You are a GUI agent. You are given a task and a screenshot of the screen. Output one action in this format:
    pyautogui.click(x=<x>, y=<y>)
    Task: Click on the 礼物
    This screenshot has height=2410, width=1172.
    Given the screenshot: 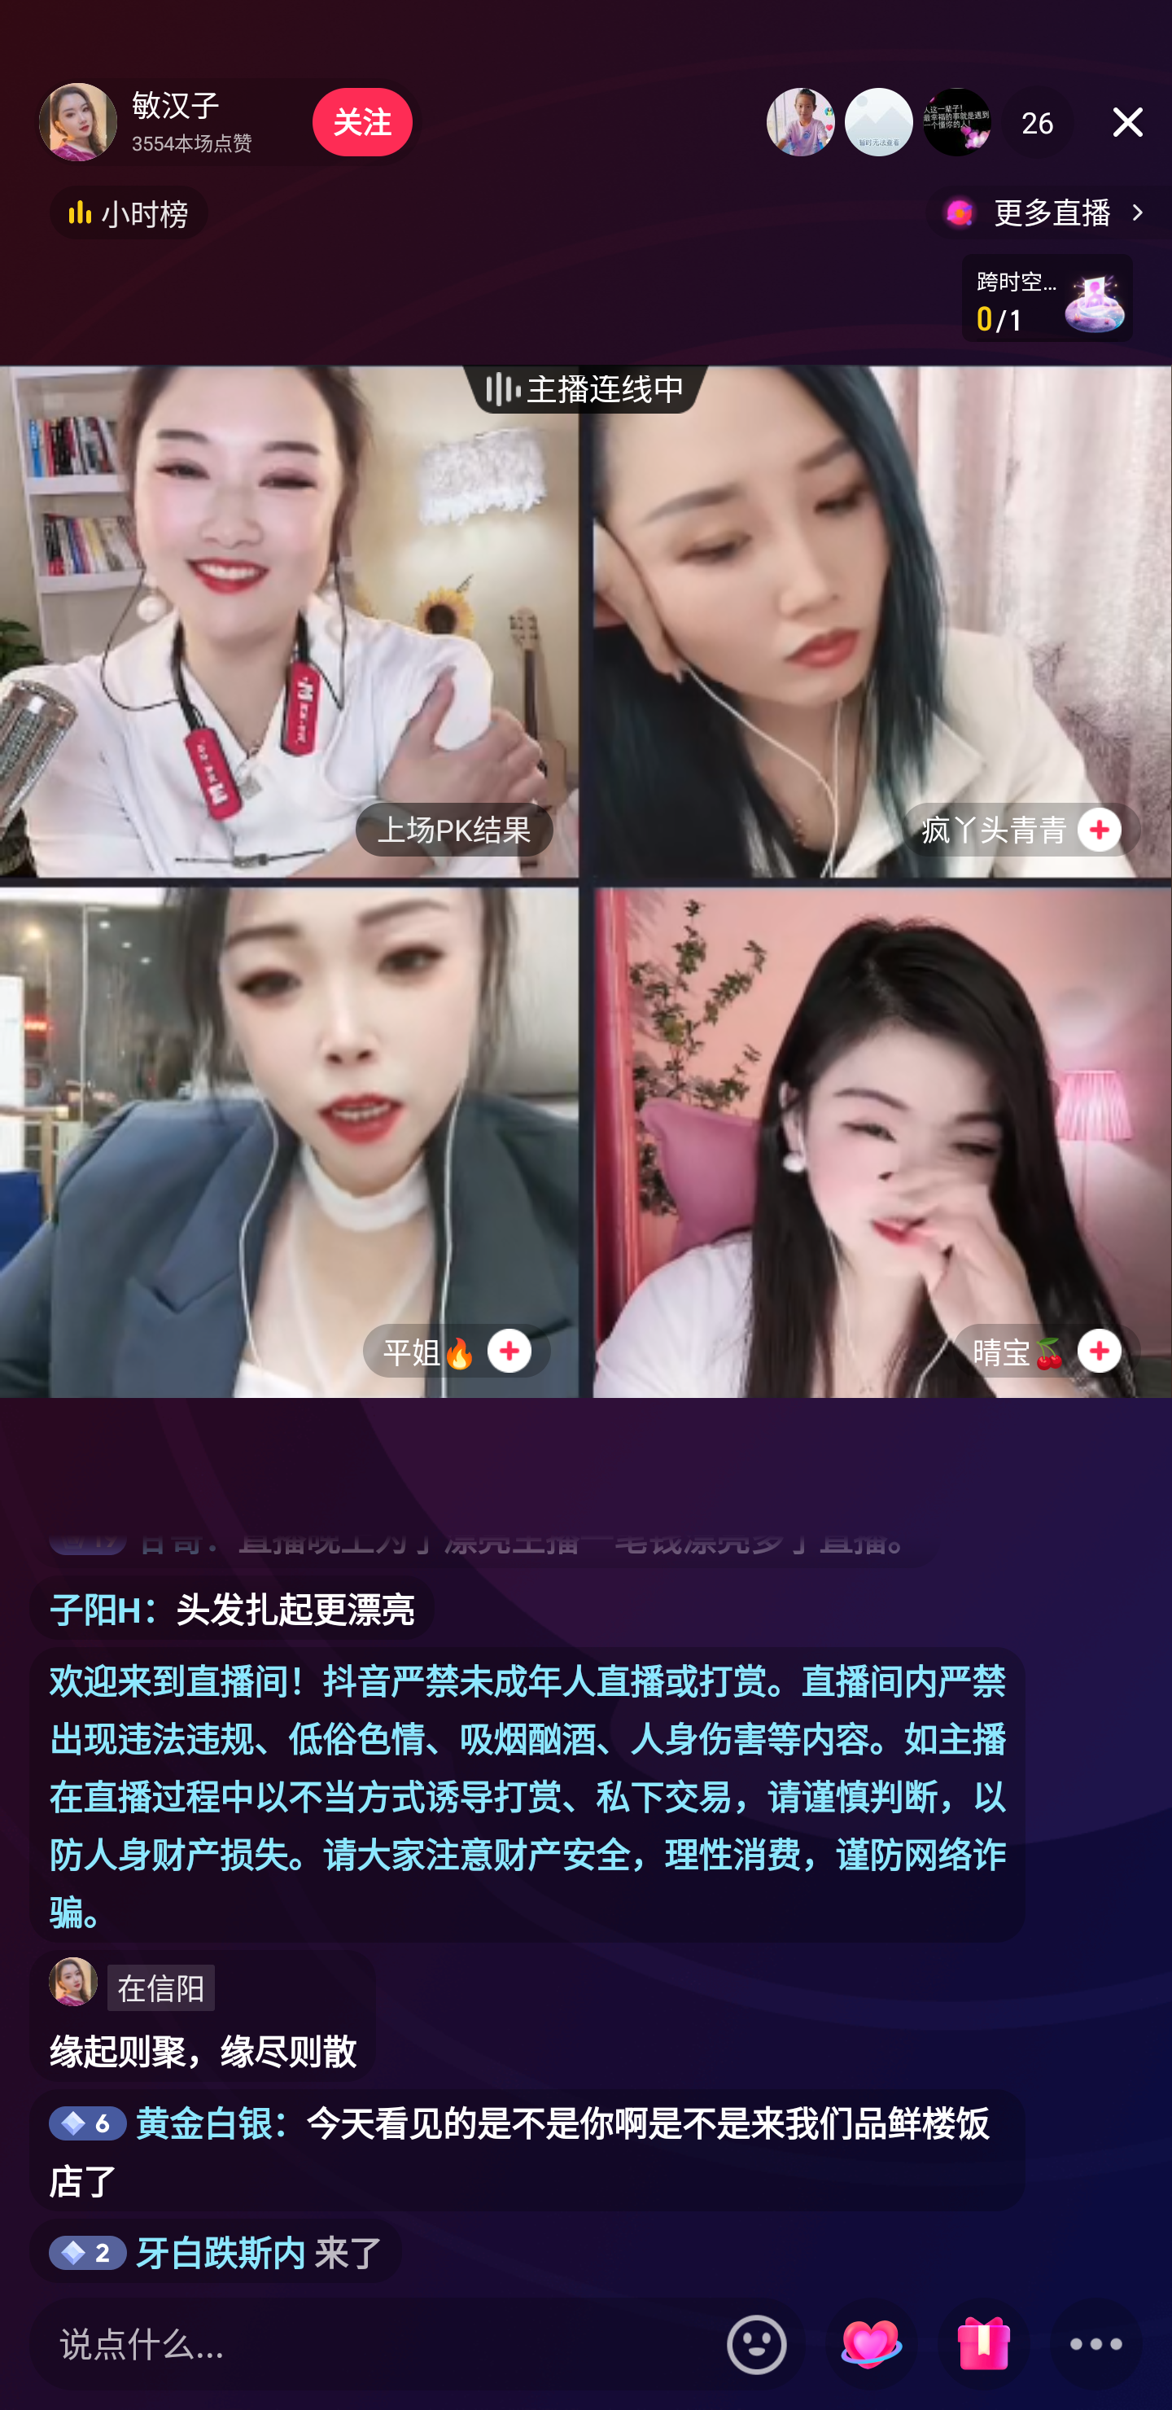 What is the action you would take?
    pyautogui.click(x=983, y=2346)
    